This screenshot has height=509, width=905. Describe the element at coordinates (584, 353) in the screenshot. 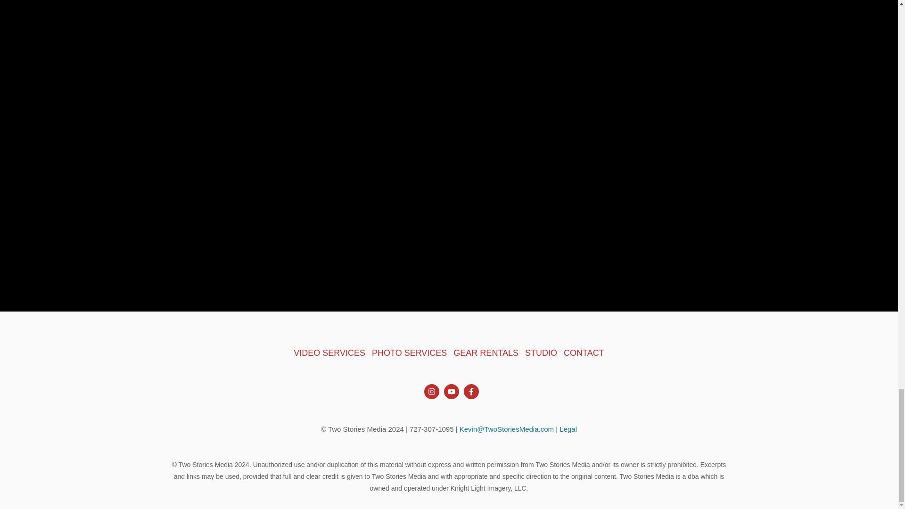

I see `CONTACT` at that location.